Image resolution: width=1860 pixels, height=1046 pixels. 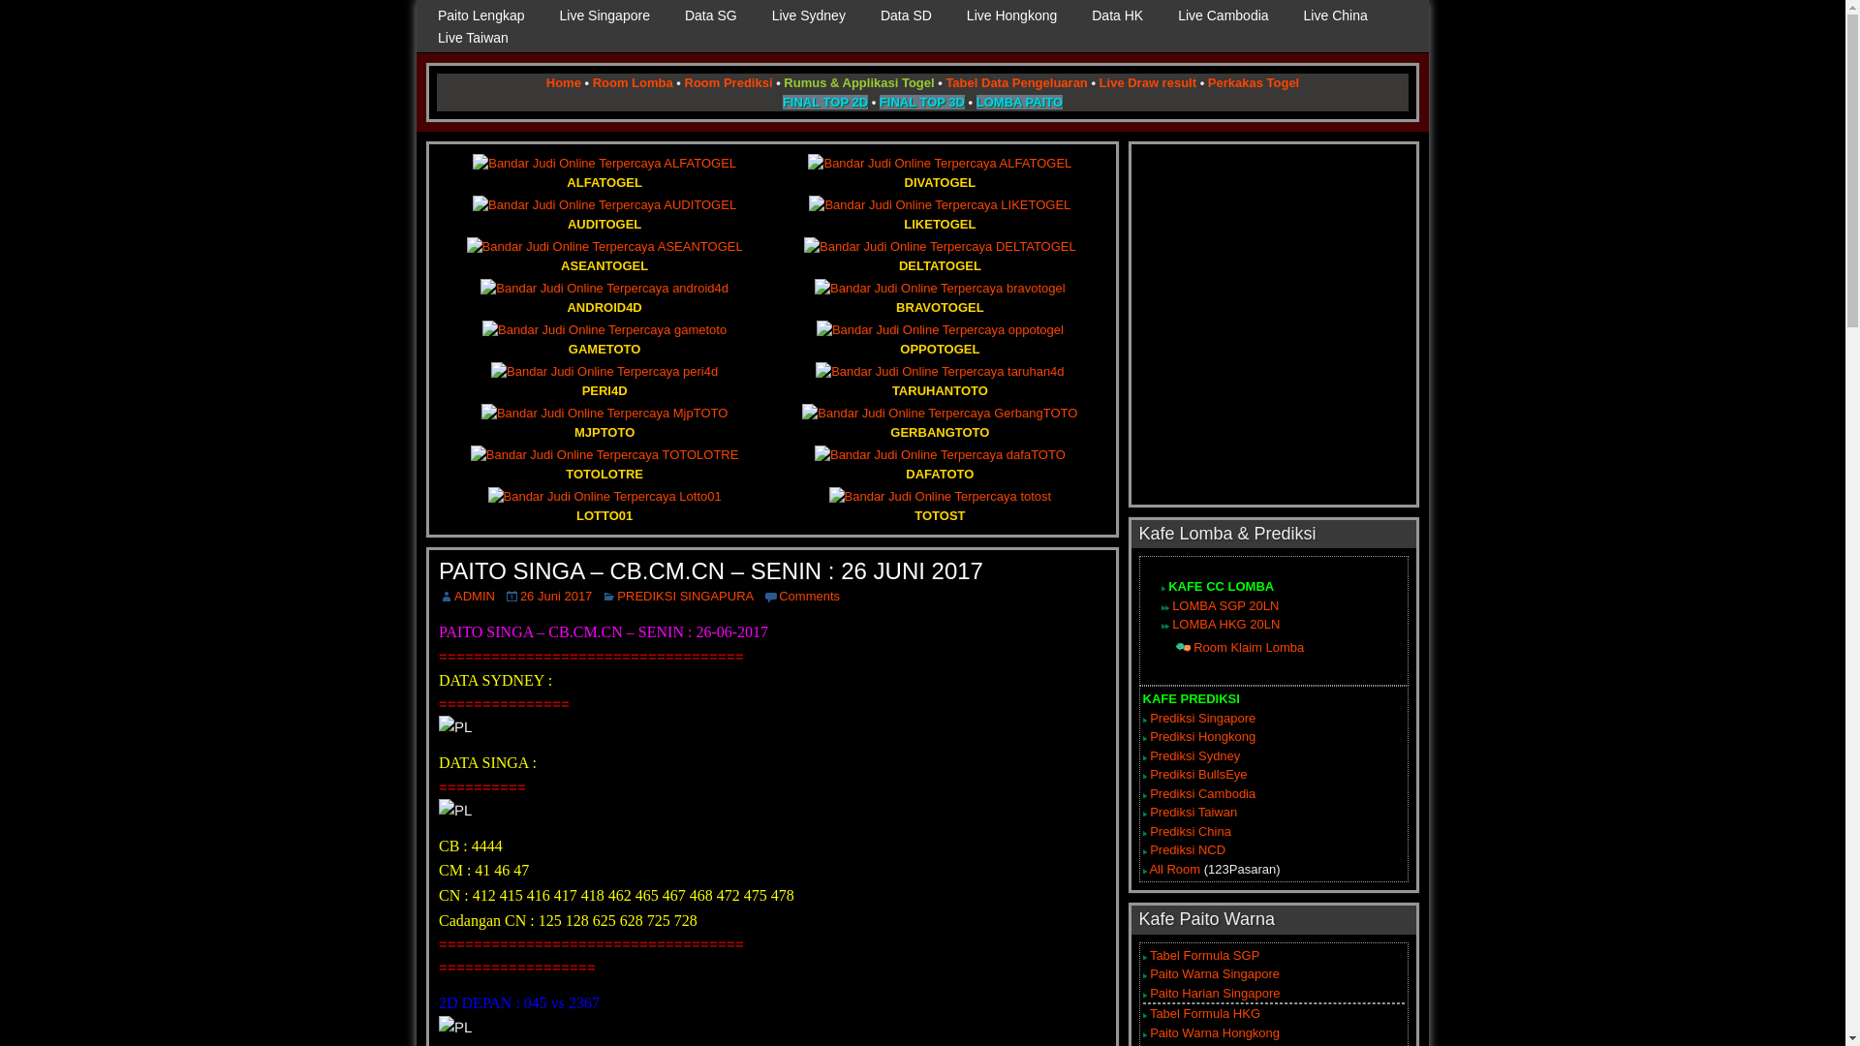 What do you see at coordinates (604, 497) in the screenshot?
I see `Bandar Judi Online Terpercaya lotto01` at bounding box center [604, 497].